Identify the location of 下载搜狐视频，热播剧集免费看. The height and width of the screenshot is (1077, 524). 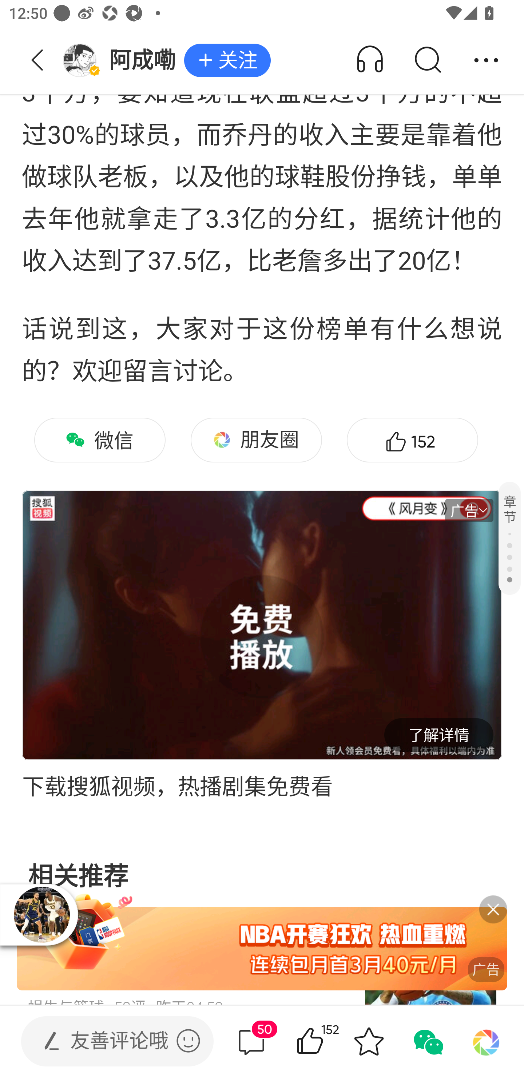
(262, 787).